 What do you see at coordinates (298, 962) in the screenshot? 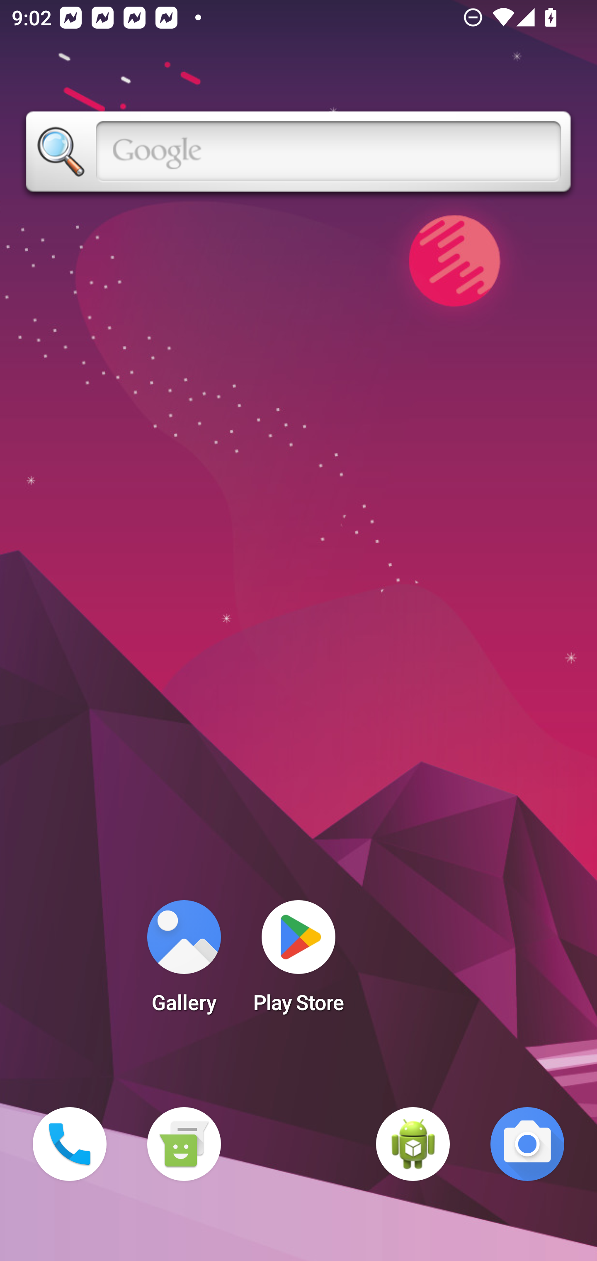
I see `Play Store` at bounding box center [298, 962].